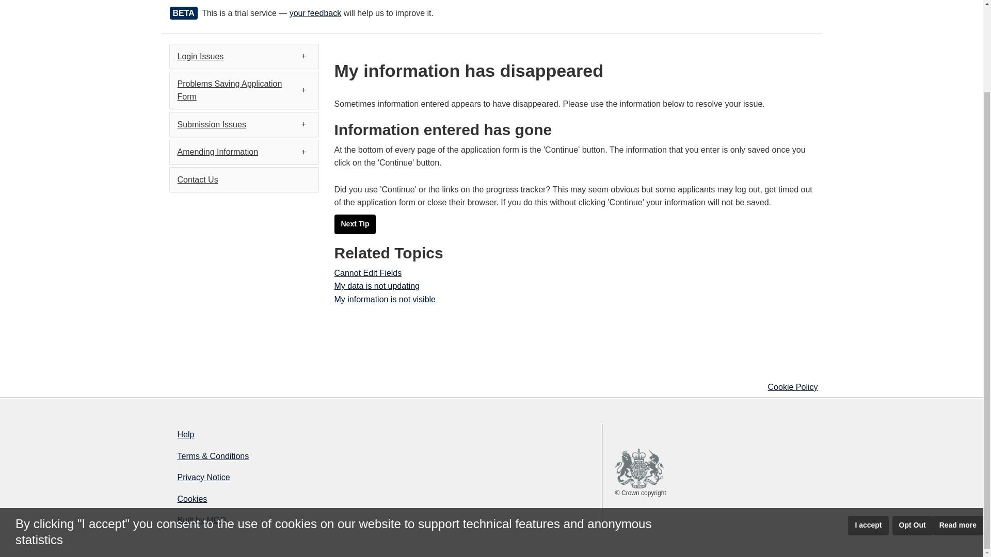  Describe the element at coordinates (230, 90) in the screenshot. I see `Problems Saving Application Form` at that location.